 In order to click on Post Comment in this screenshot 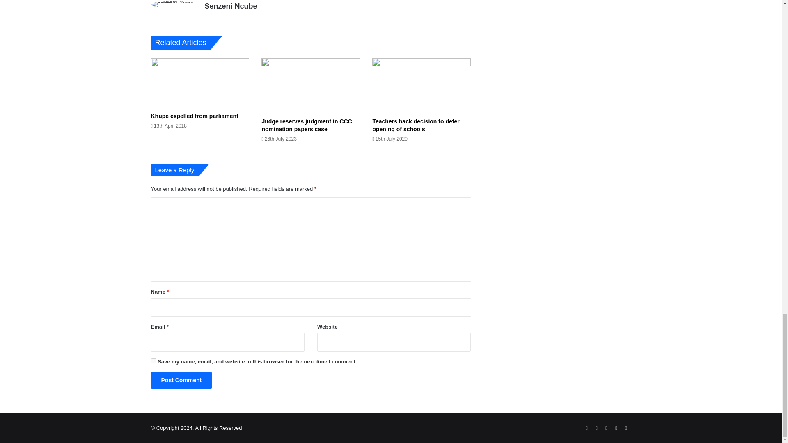, I will do `click(181, 381)`.